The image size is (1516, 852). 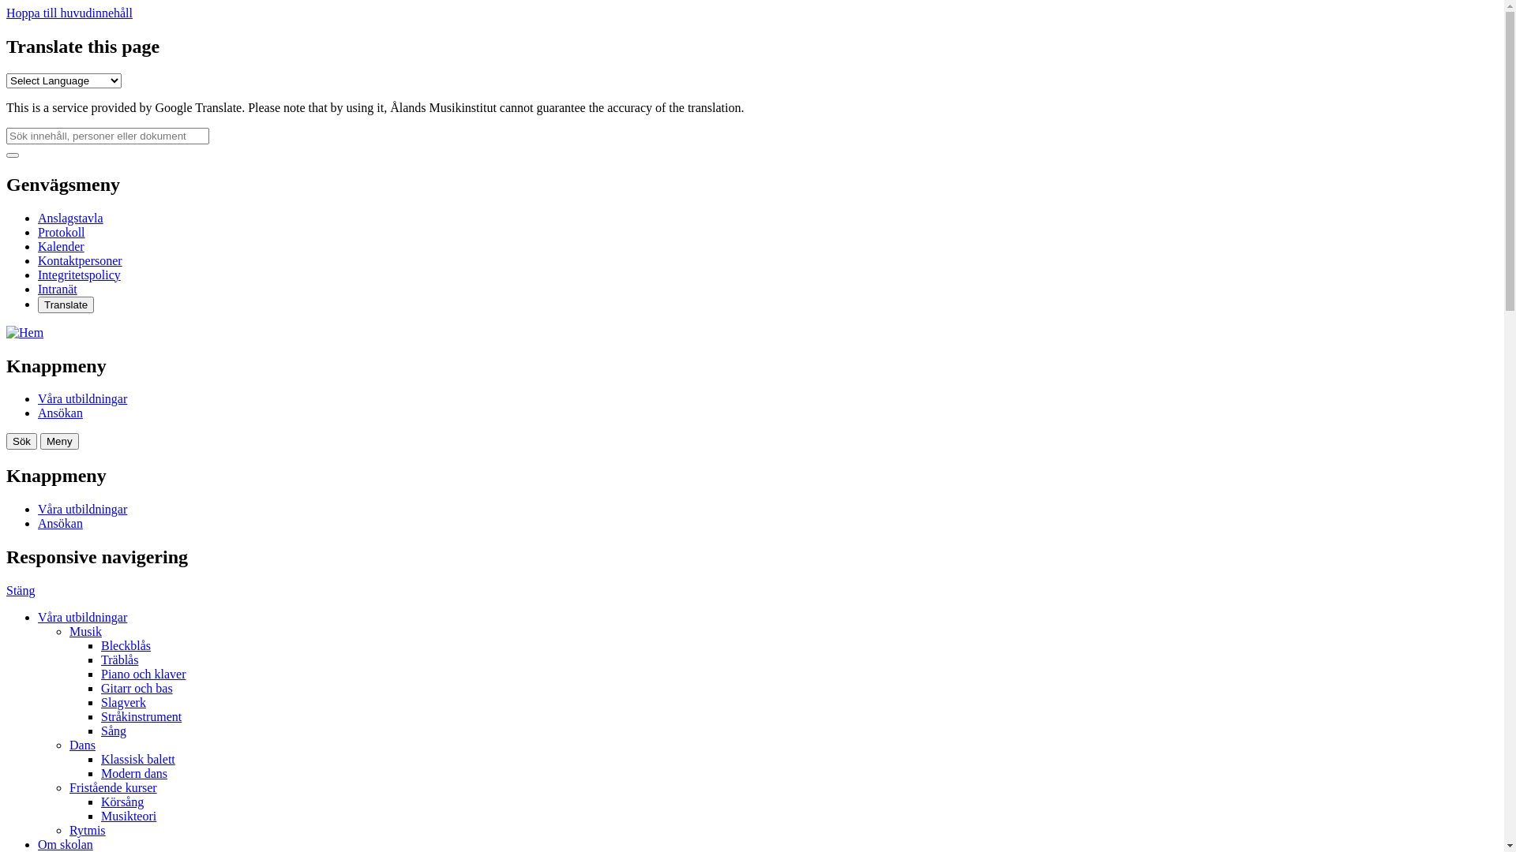 What do you see at coordinates (123, 702) in the screenshot?
I see `Slagverk` at bounding box center [123, 702].